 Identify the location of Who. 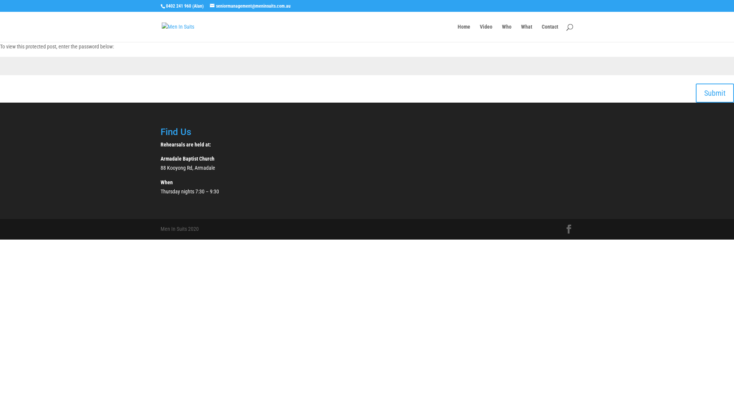
(507, 33).